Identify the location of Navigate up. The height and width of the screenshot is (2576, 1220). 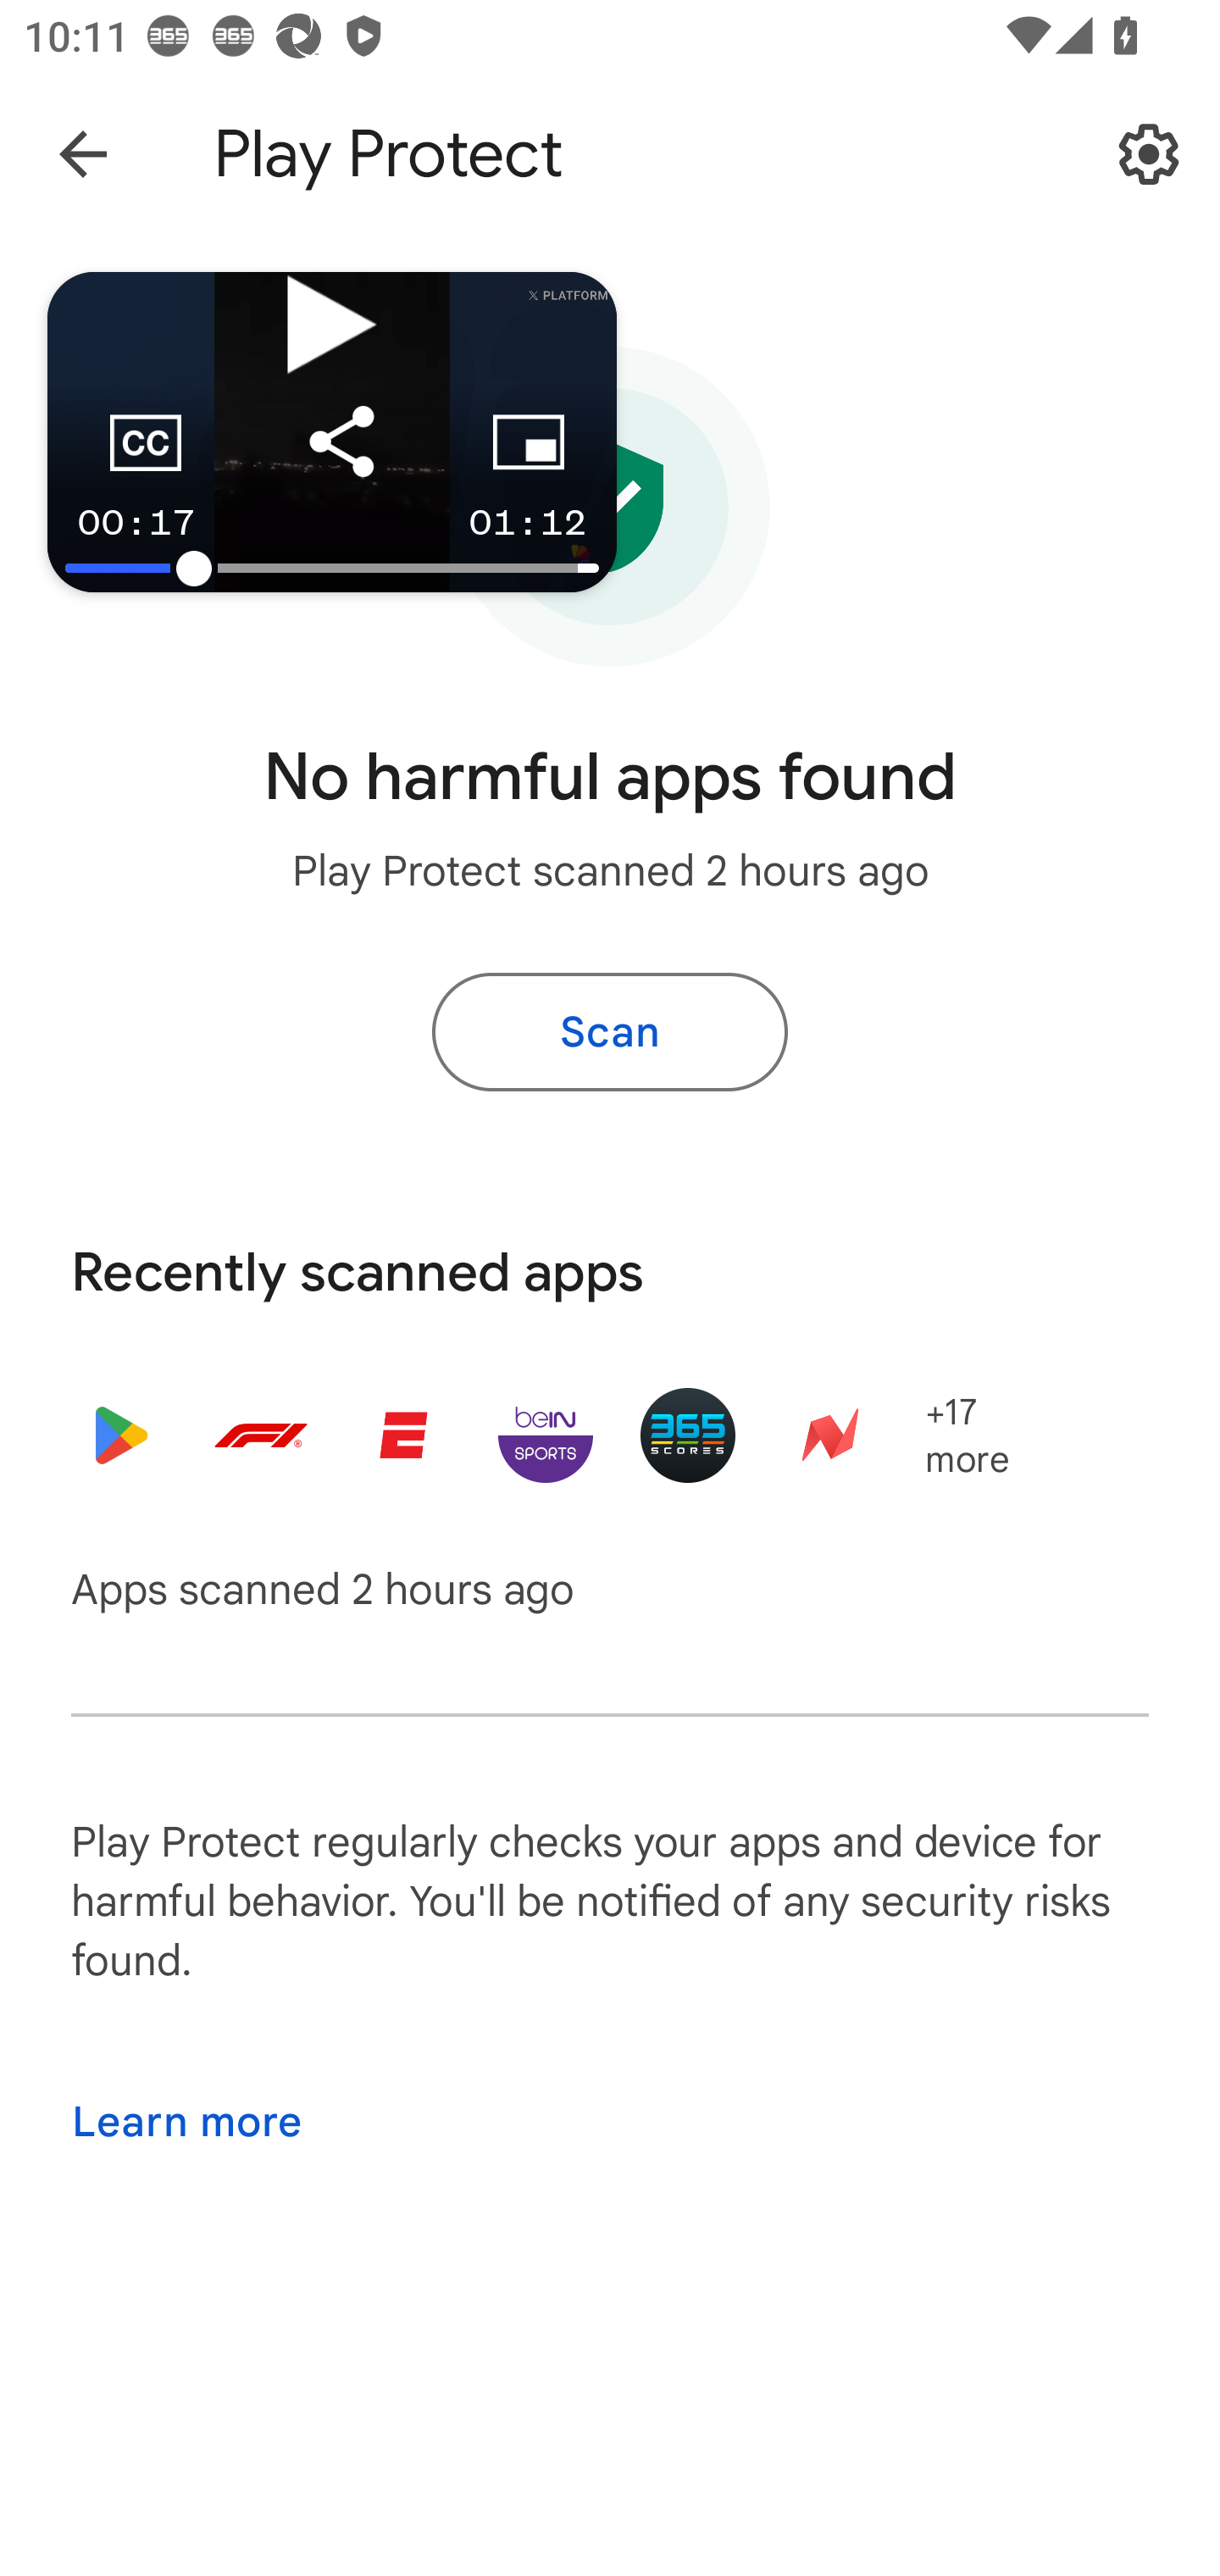
(83, 154).